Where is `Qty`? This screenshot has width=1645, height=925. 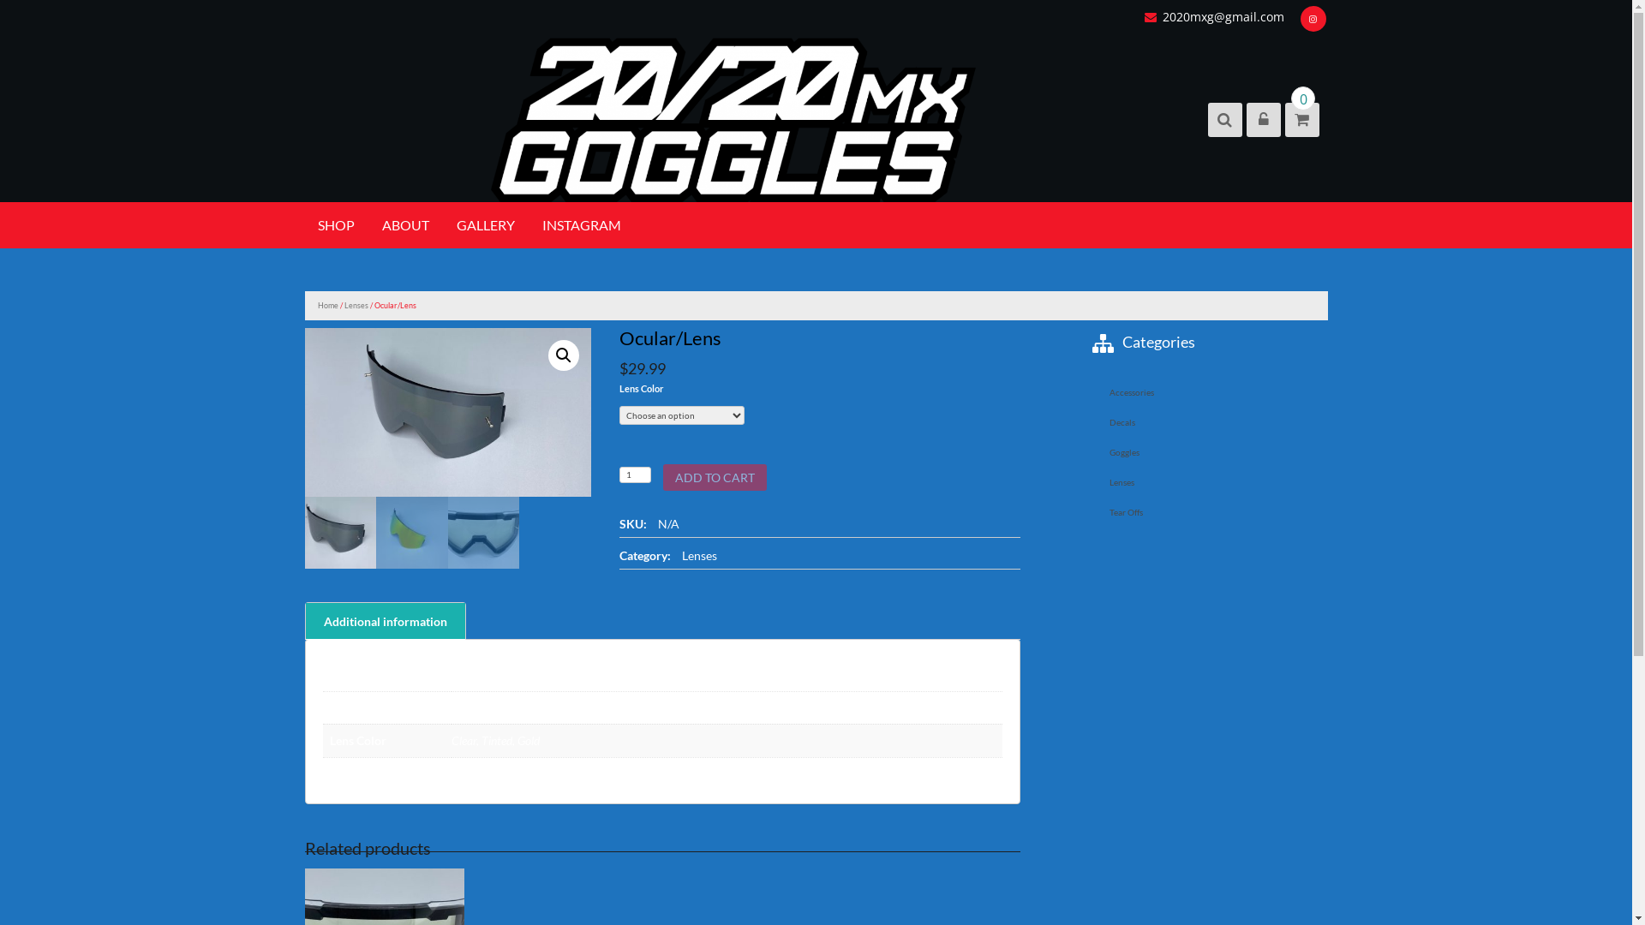 Qty is located at coordinates (635, 474).